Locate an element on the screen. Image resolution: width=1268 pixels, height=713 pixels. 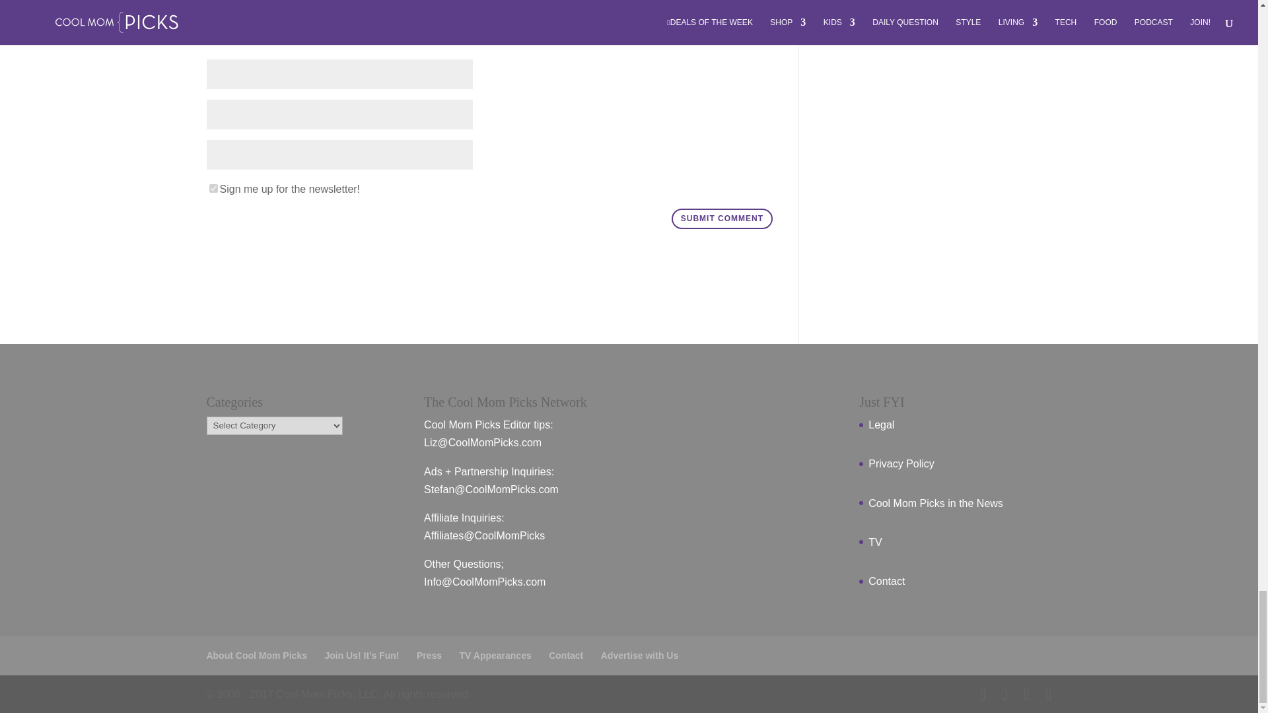
Submit Comment is located at coordinates (722, 219).